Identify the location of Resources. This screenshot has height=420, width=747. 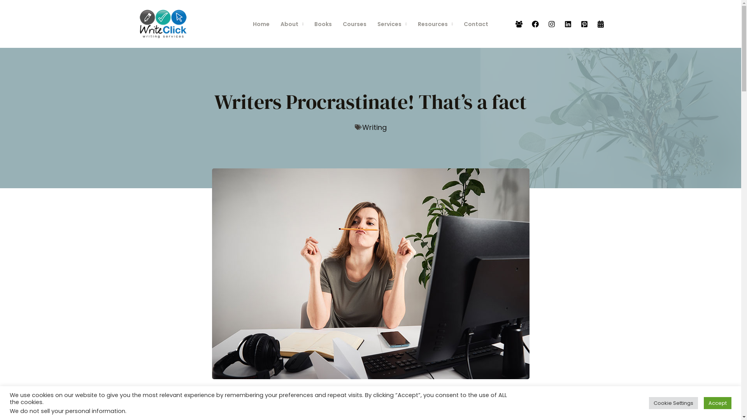
(436, 24).